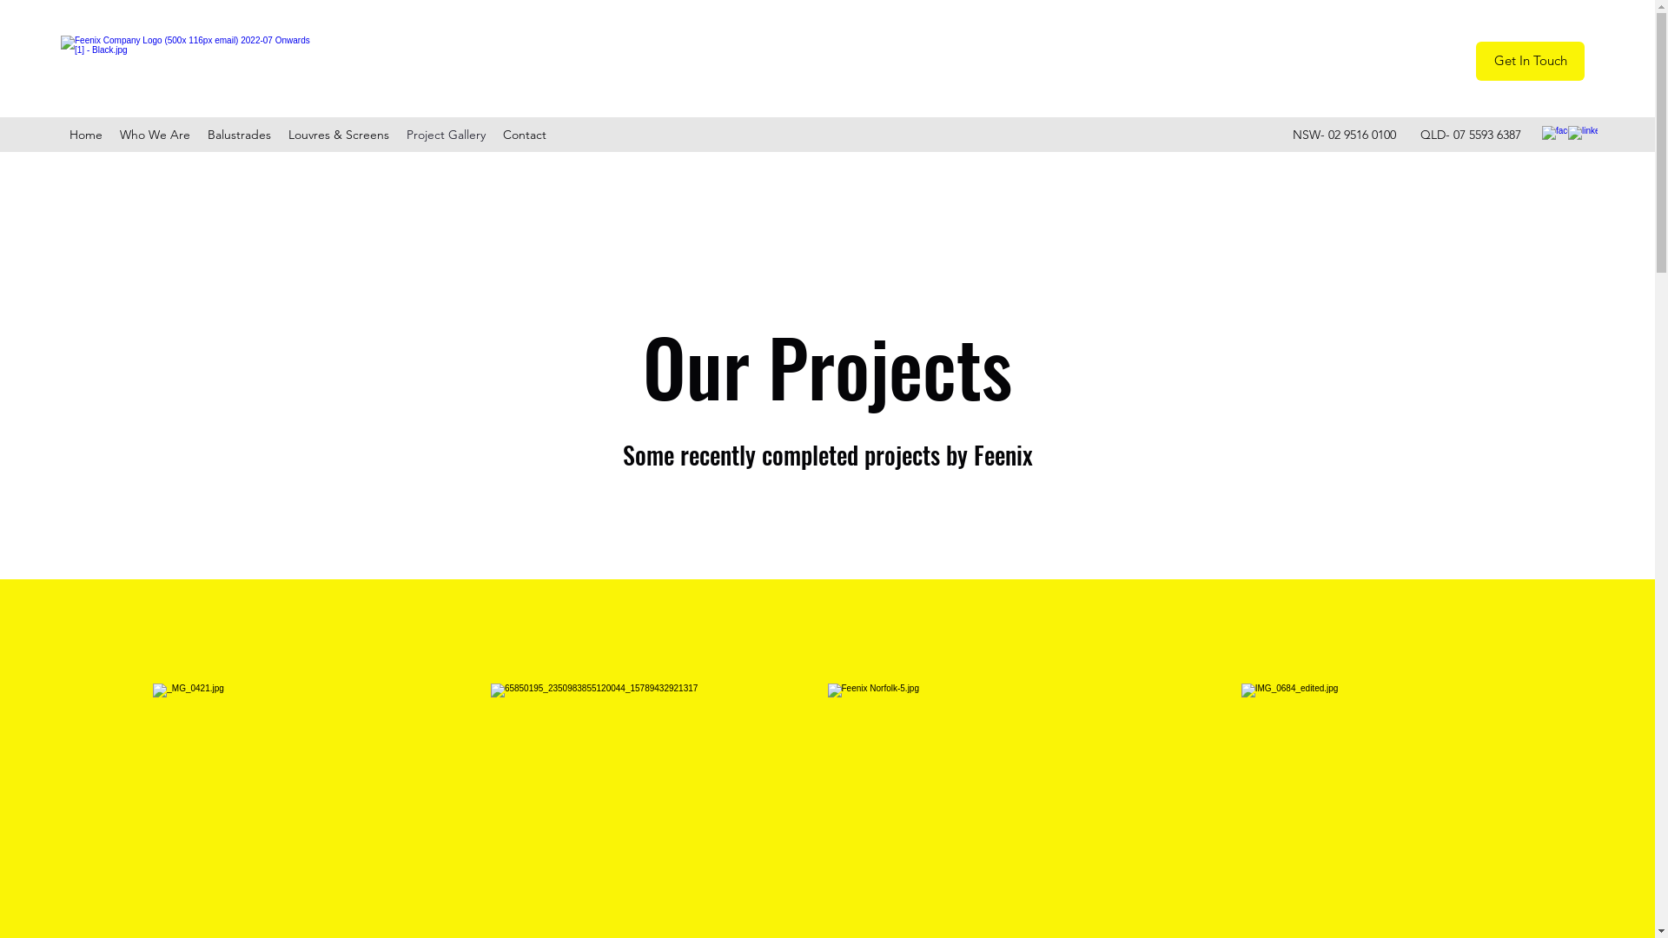 This screenshot has width=1668, height=938. Describe the element at coordinates (86, 135) in the screenshot. I see `Home` at that location.